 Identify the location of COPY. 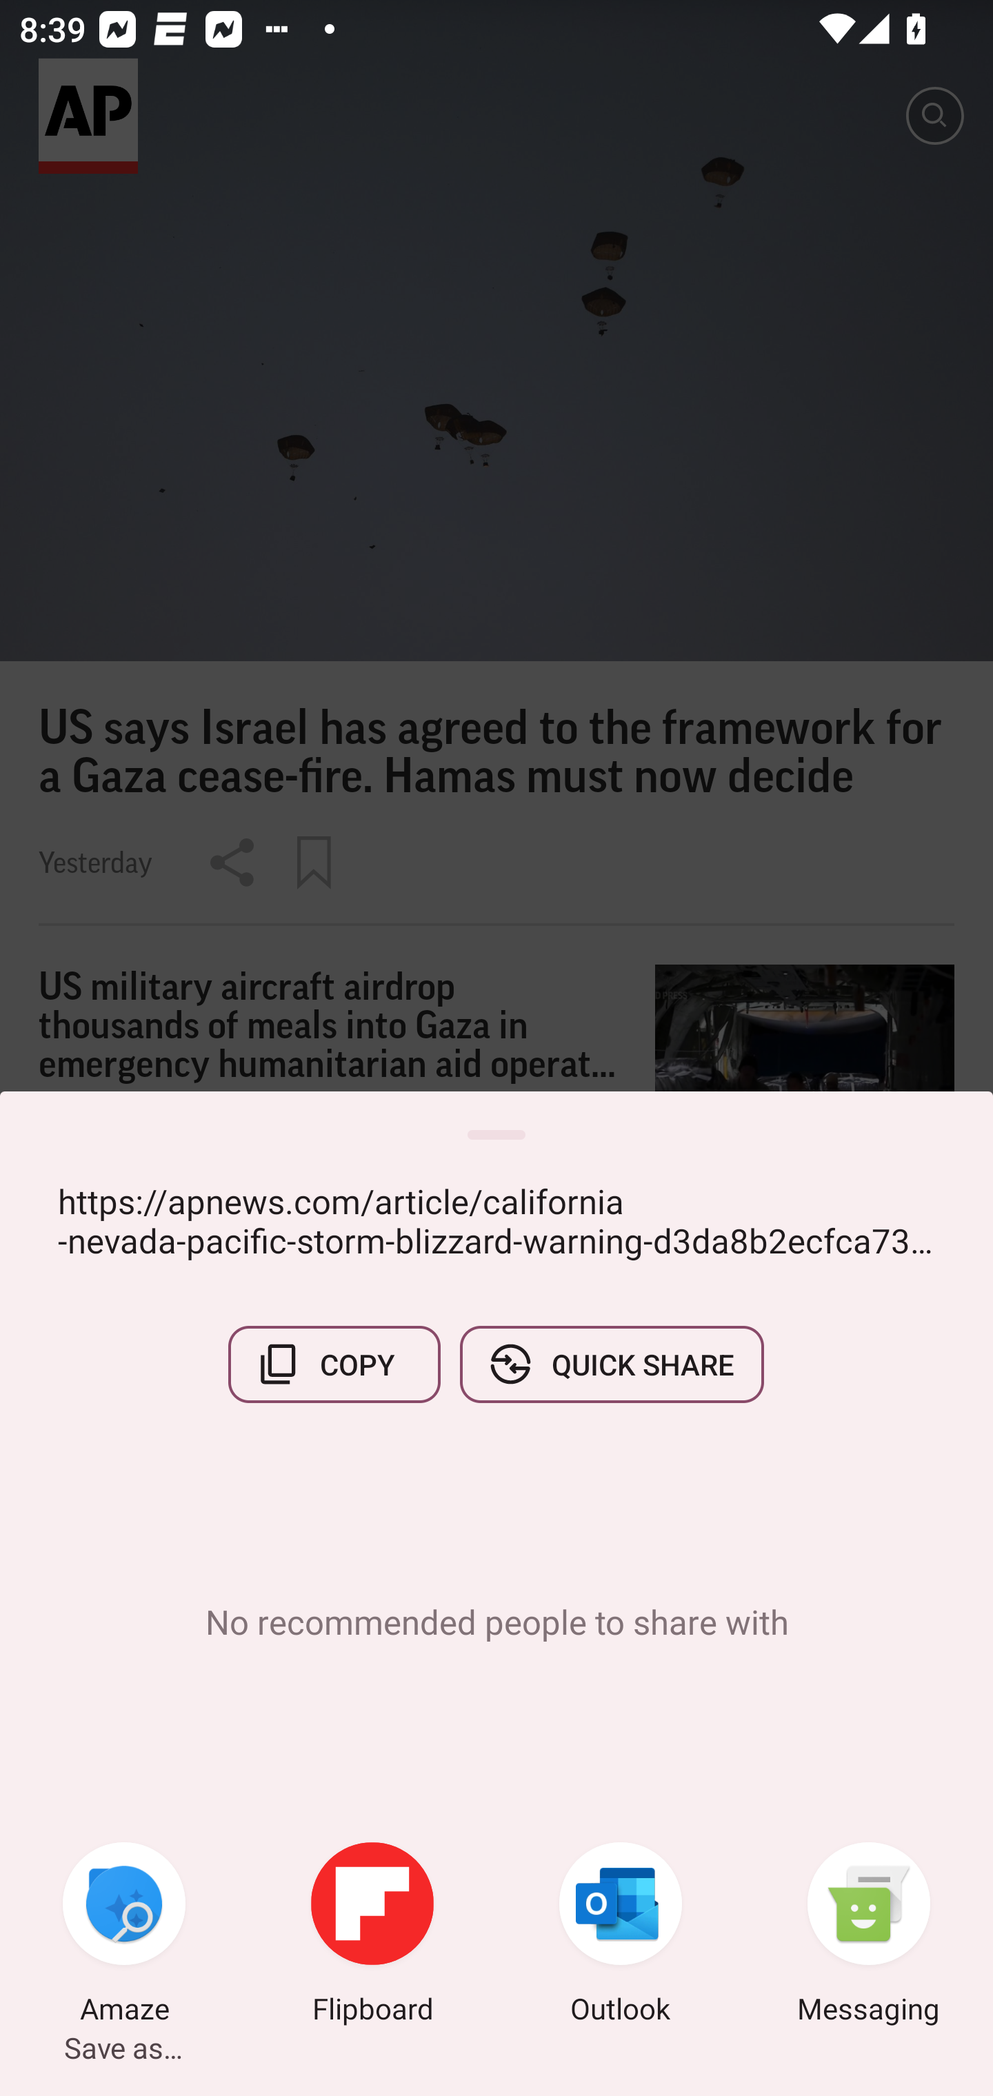
(334, 1364).